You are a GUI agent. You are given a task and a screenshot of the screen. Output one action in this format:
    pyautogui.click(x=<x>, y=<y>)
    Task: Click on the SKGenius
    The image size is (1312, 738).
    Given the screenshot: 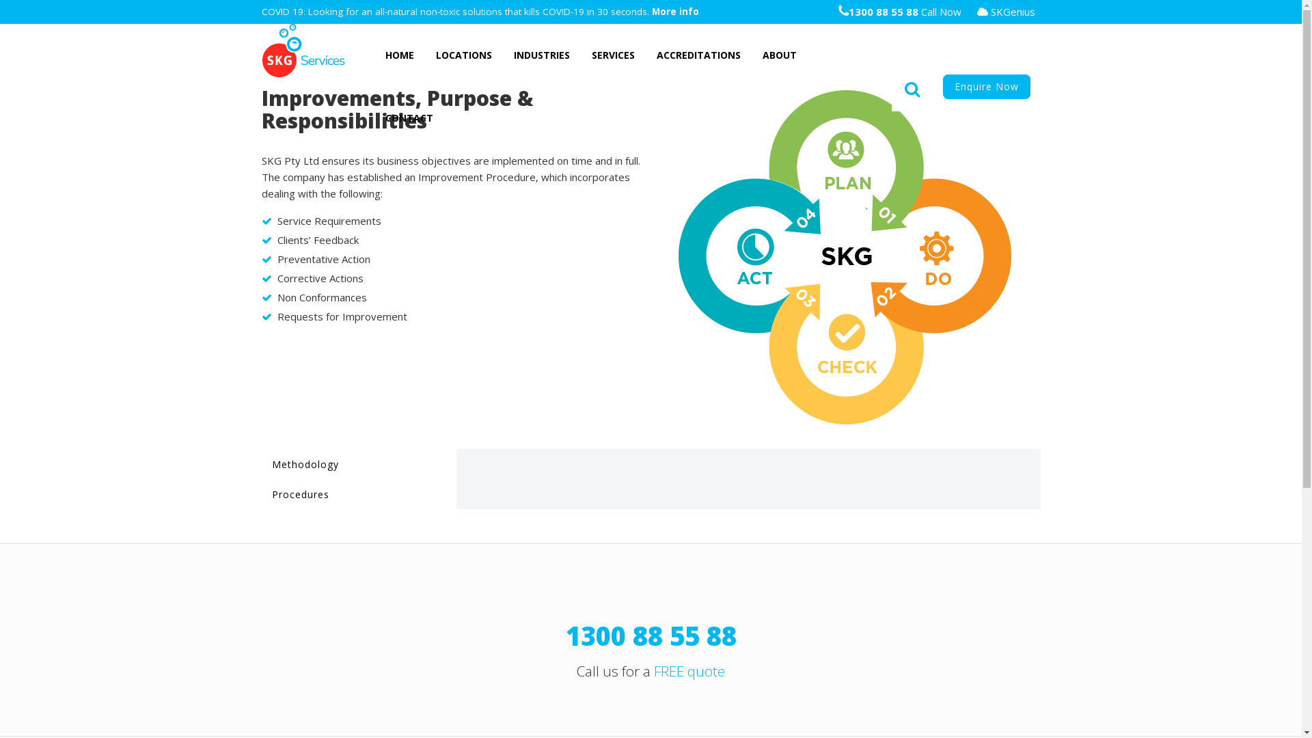 What is the action you would take?
    pyautogui.click(x=1005, y=12)
    